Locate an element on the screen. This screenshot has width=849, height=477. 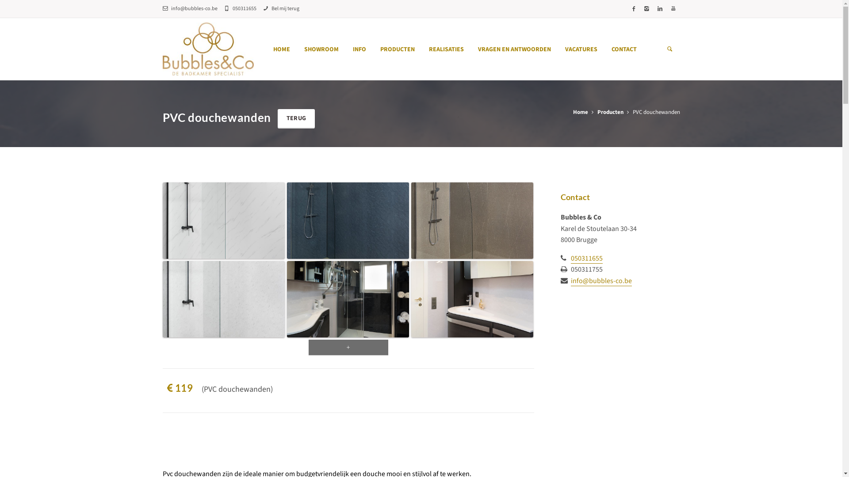
Home is located at coordinates (581, 112).